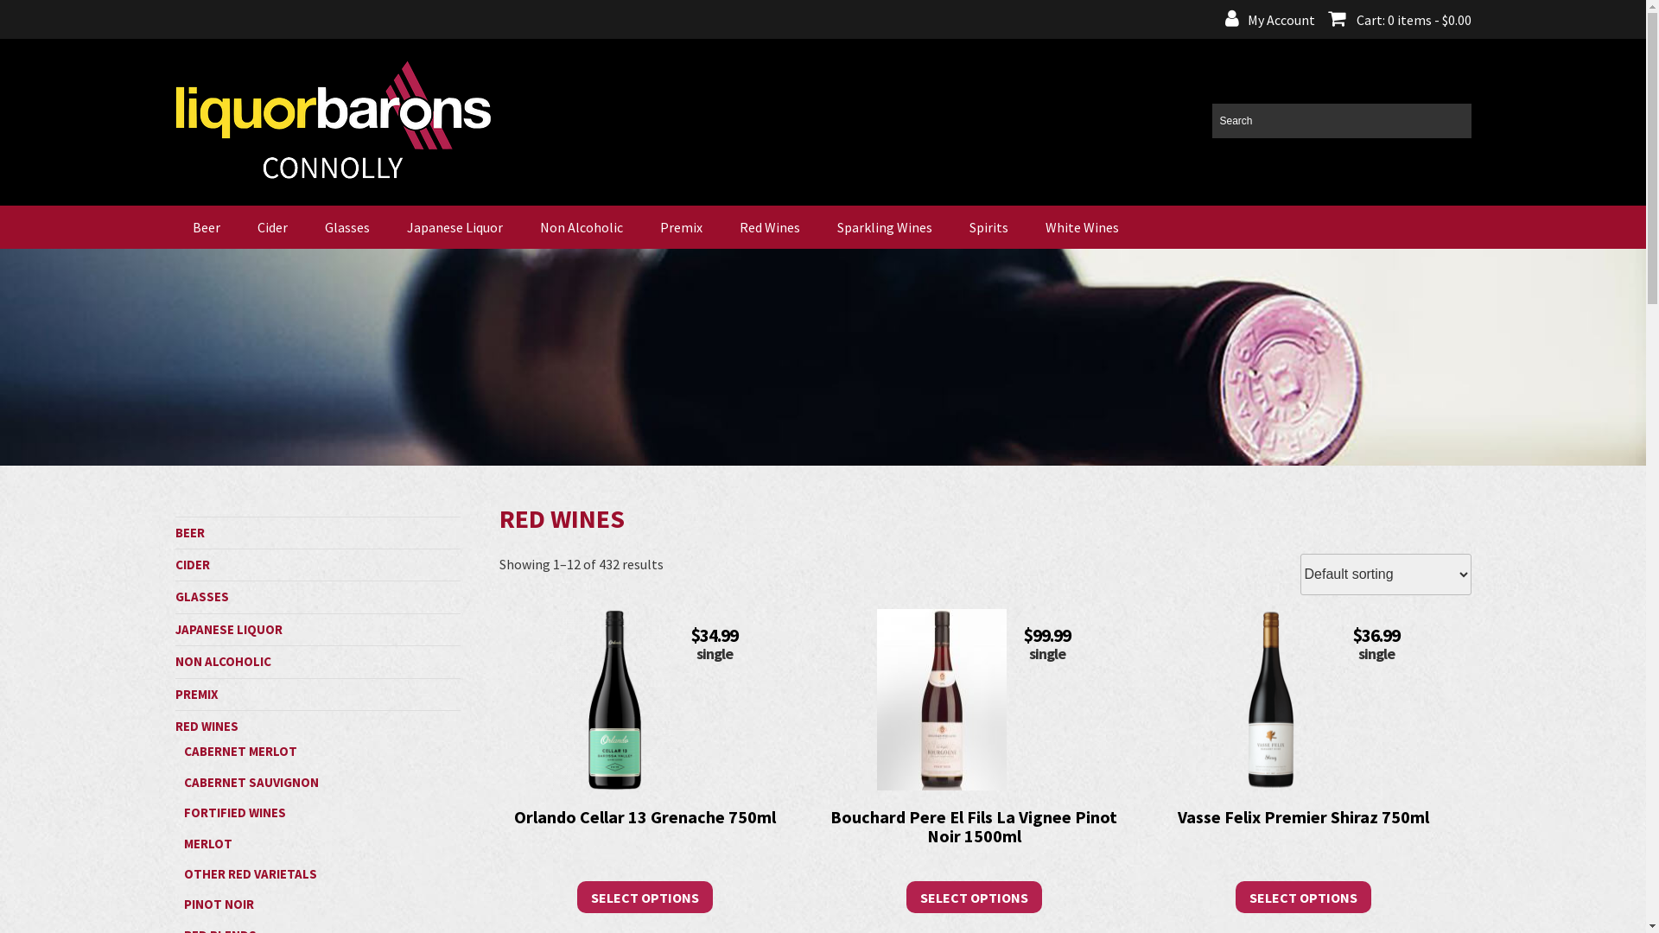 The height and width of the screenshot is (933, 1659). I want to click on Beer, so click(206, 227).